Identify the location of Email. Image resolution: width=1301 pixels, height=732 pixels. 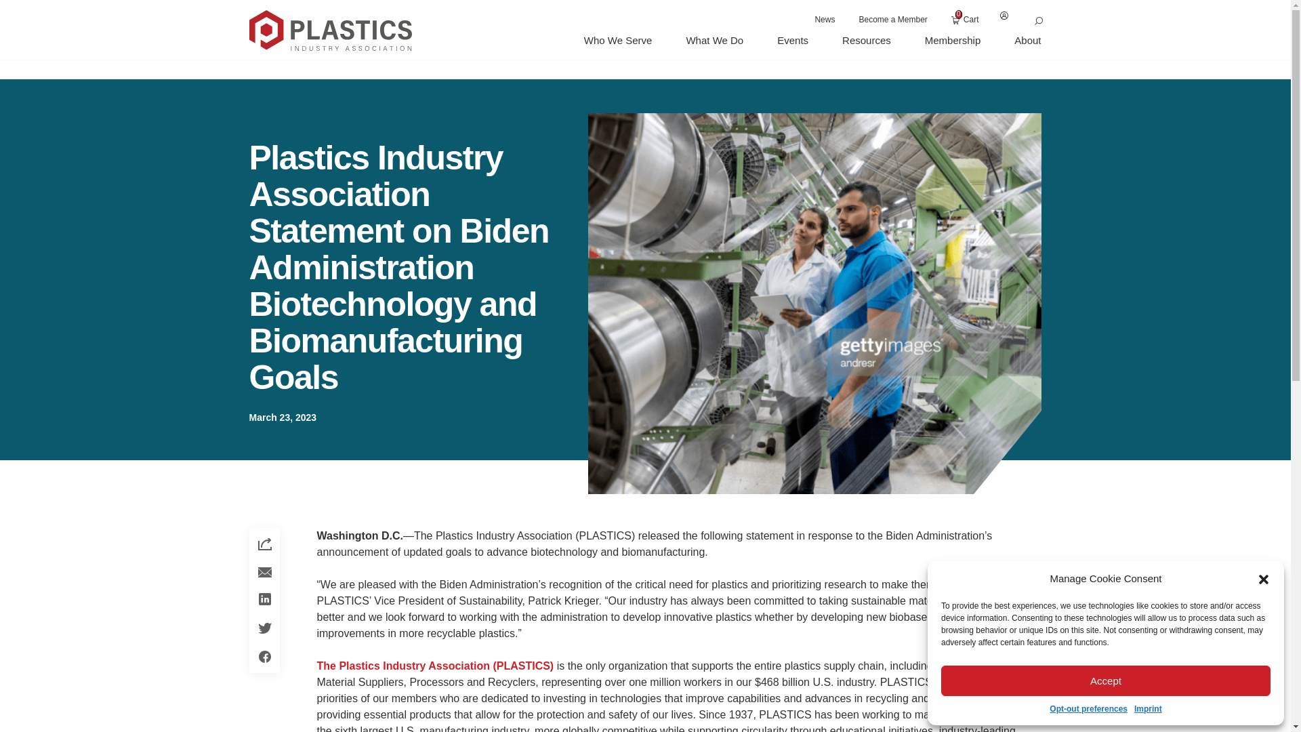
(264, 572).